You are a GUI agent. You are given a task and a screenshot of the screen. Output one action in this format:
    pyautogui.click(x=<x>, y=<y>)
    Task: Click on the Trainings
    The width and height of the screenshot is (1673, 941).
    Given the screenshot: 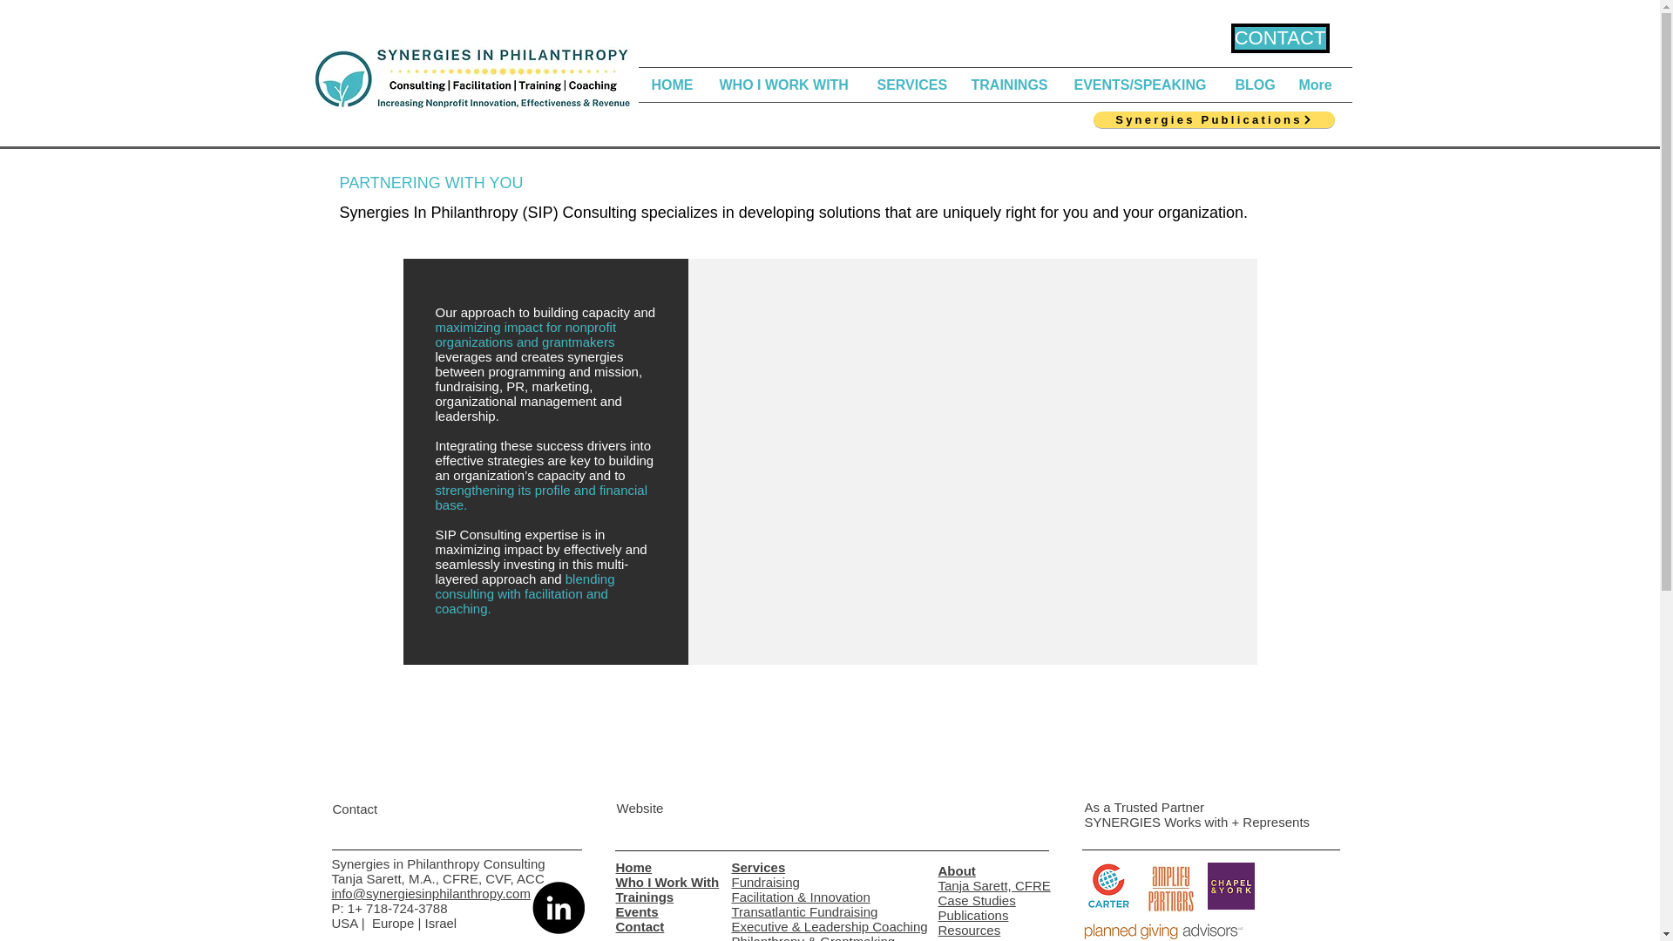 What is the action you would take?
    pyautogui.click(x=645, y=896)
    